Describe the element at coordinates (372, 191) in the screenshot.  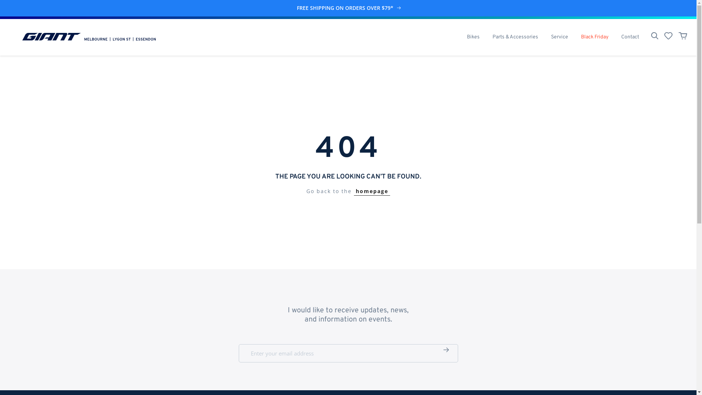
I see `homepage` at that location.